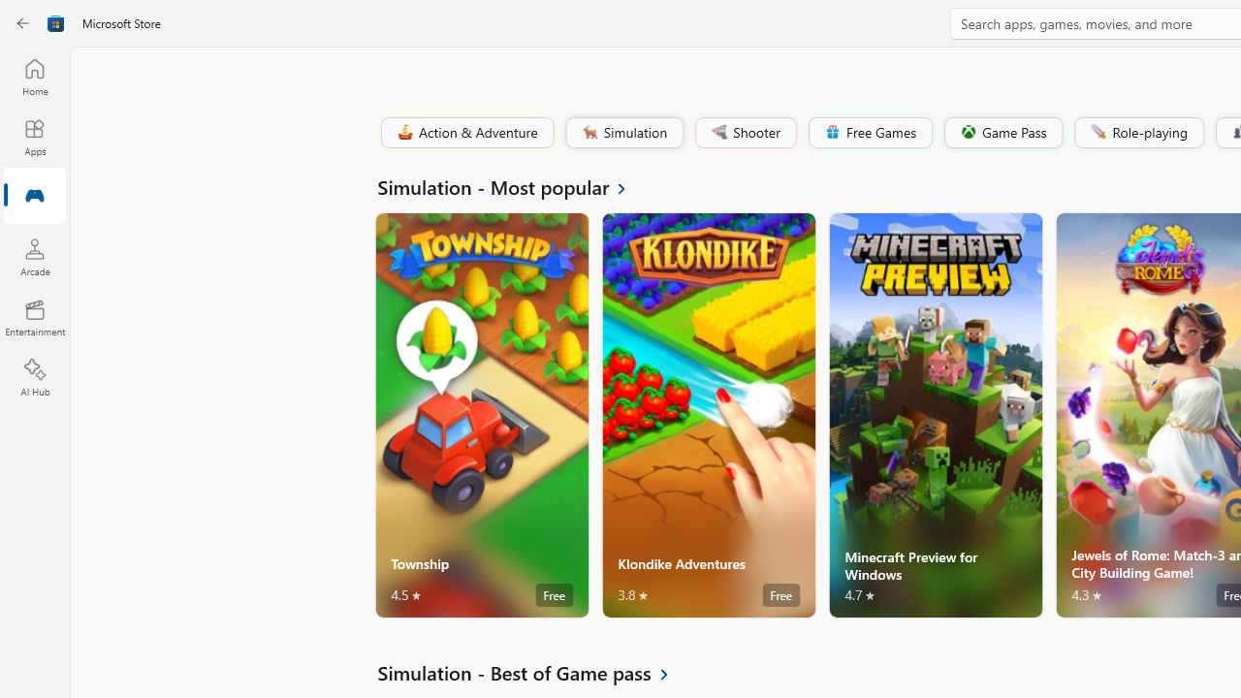  I want to click on See all  Simulation - Best of Game pass, so click(534, 673).